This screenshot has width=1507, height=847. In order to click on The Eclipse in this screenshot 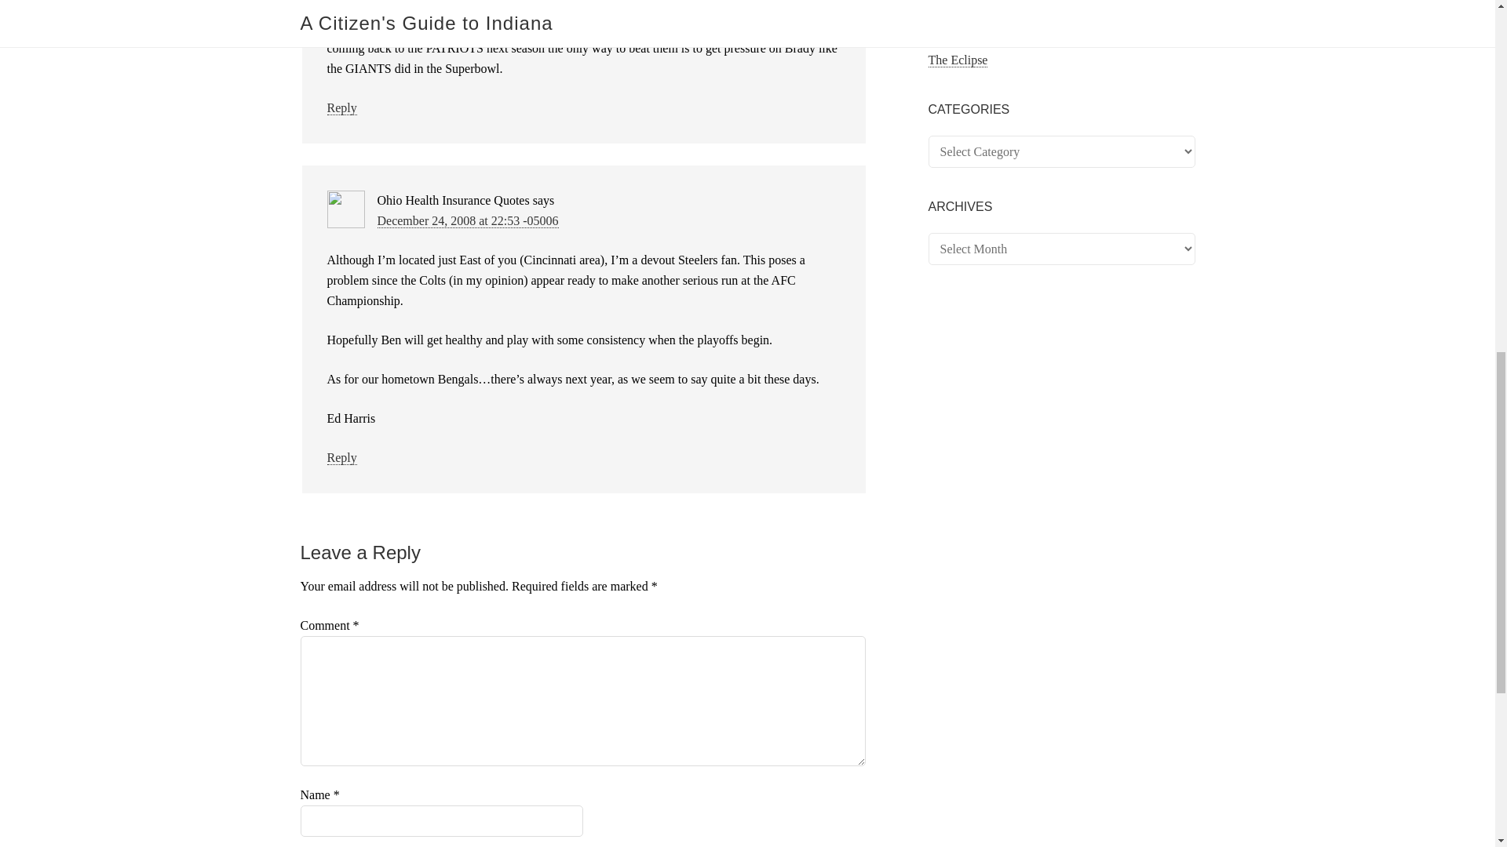, I will do `click(958, 60)`.